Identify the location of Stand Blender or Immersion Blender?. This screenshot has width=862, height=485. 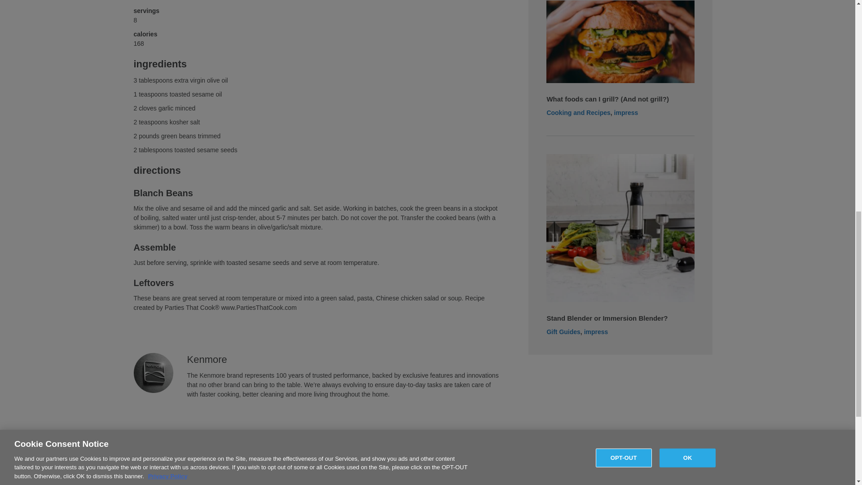
(607, 318).